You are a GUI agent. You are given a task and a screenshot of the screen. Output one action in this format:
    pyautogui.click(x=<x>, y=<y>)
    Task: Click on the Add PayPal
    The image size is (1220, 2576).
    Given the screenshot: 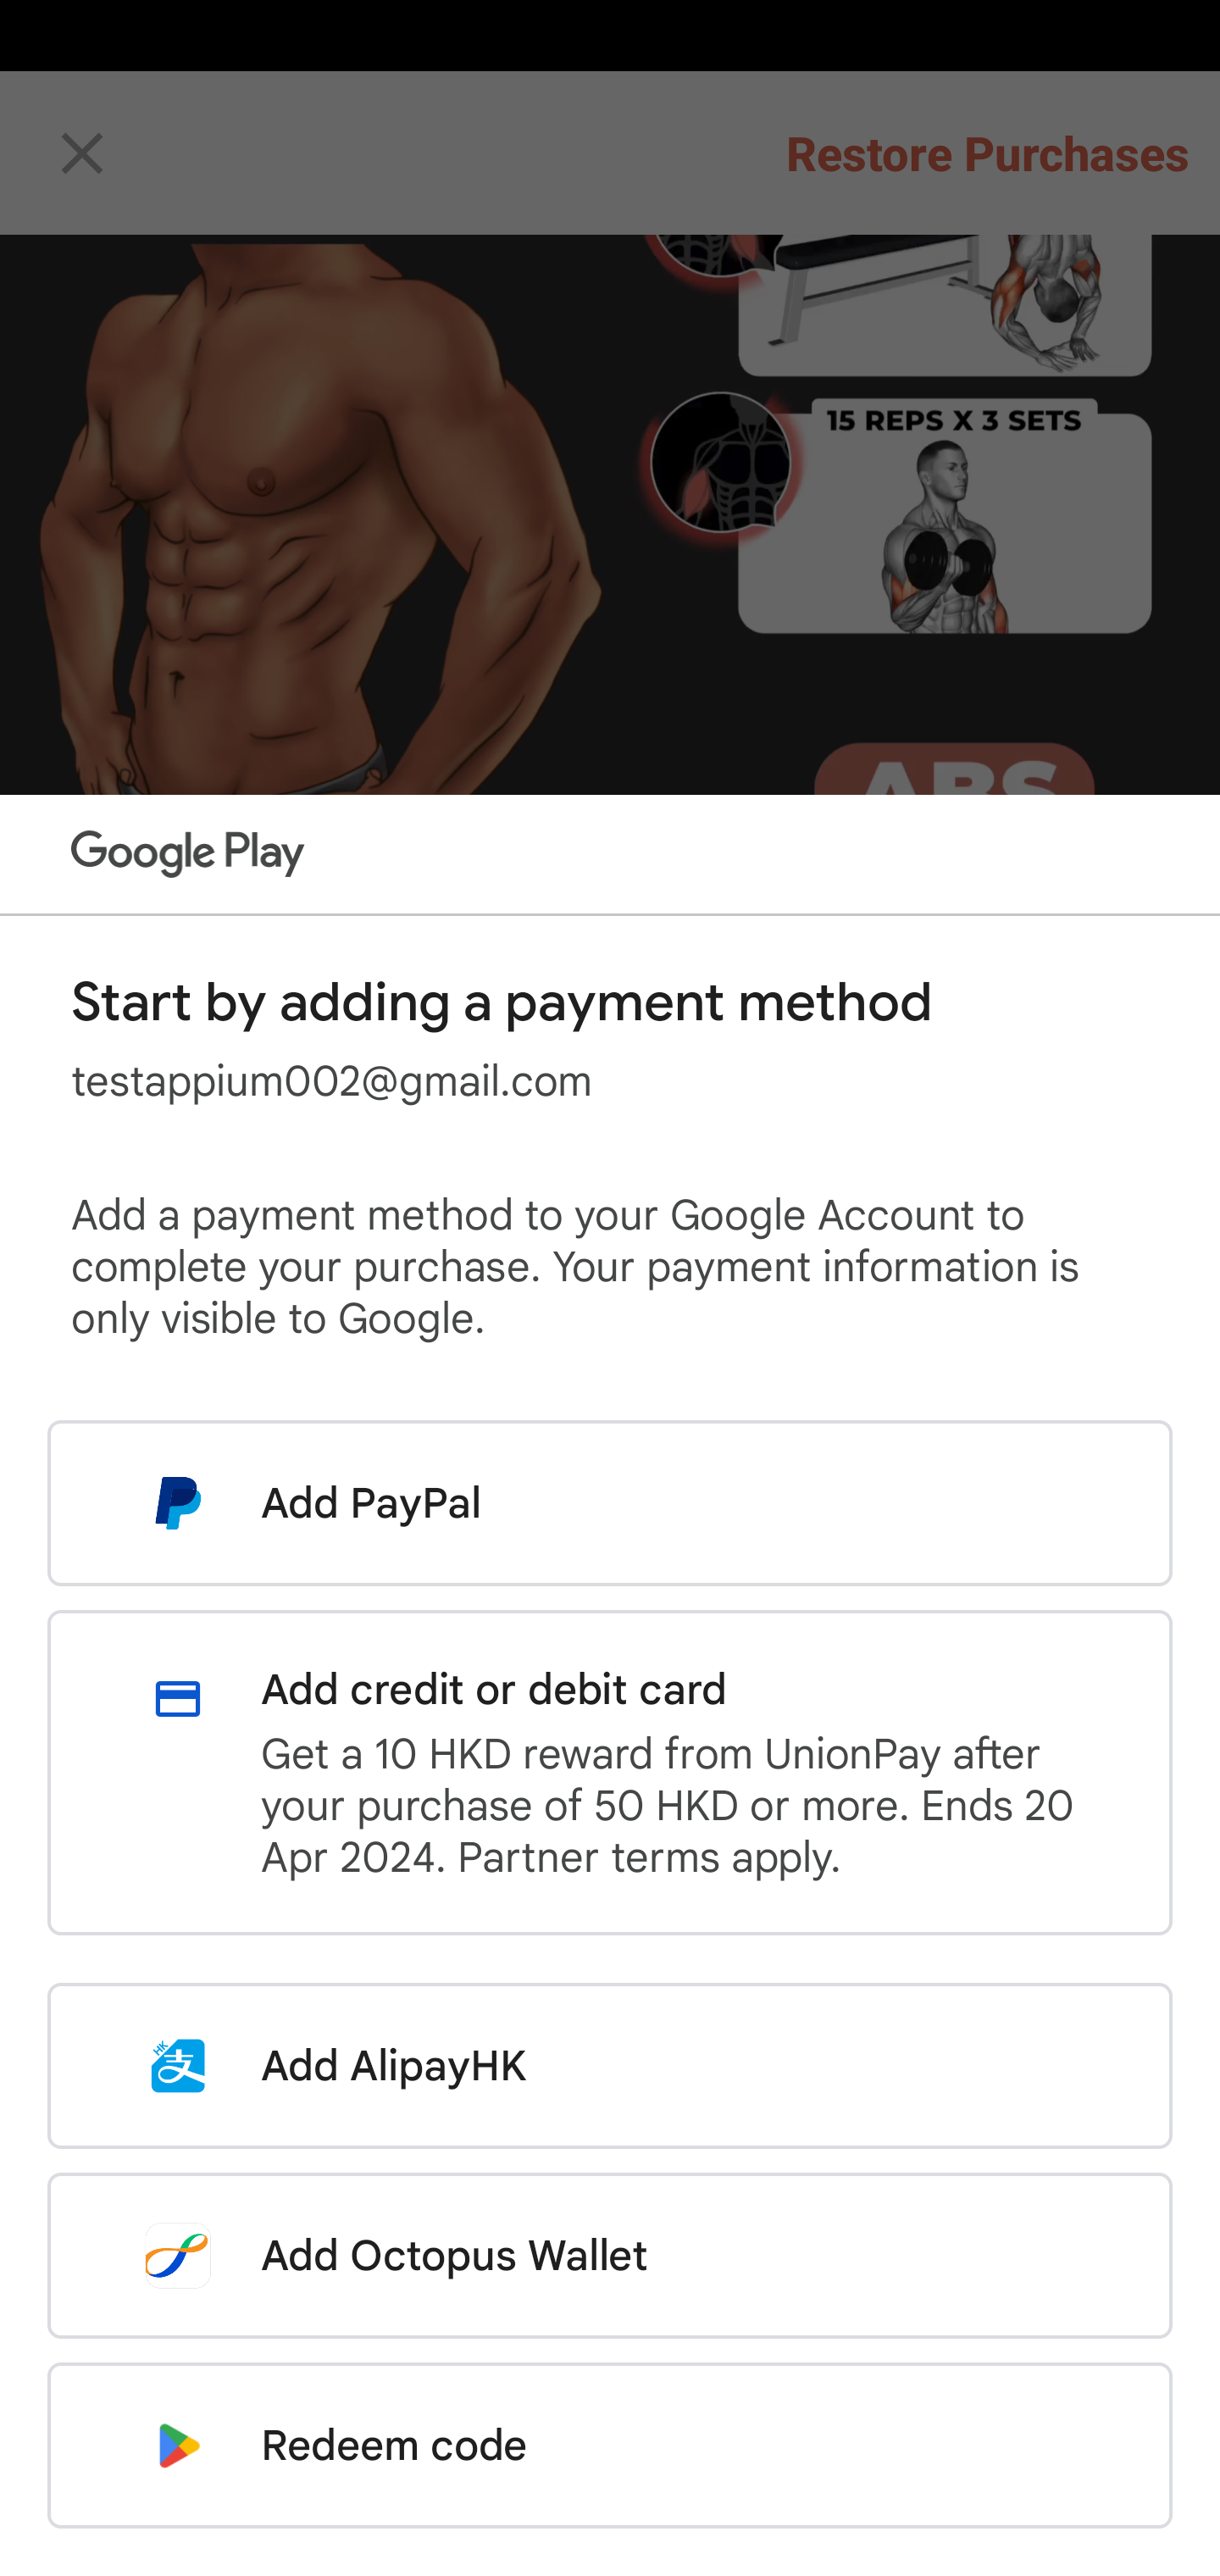 What is the action you would take?
    pyautogui.click(x=610, y=1503)
    